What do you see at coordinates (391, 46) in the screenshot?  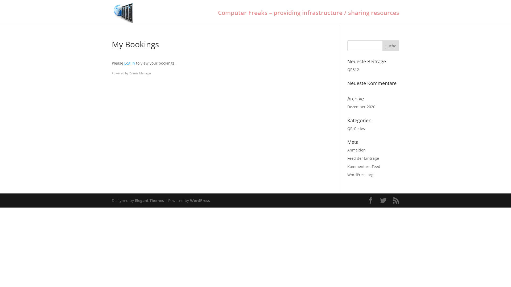 I see `Suche` at bounding box center [391, 46].